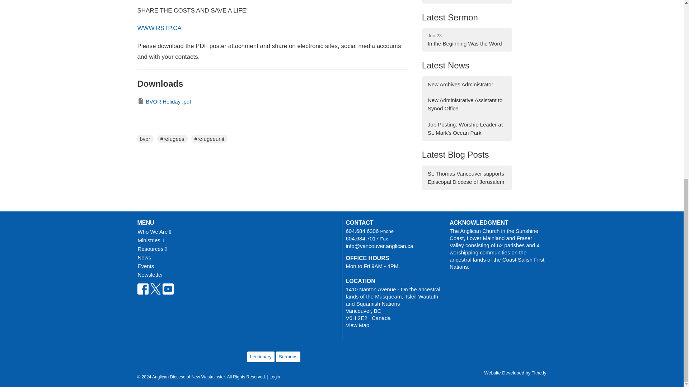 Image resolution: width=689 pixels, height=387 pixels. I want to click on BVOR Holiday .pdf, so click(164, 101).